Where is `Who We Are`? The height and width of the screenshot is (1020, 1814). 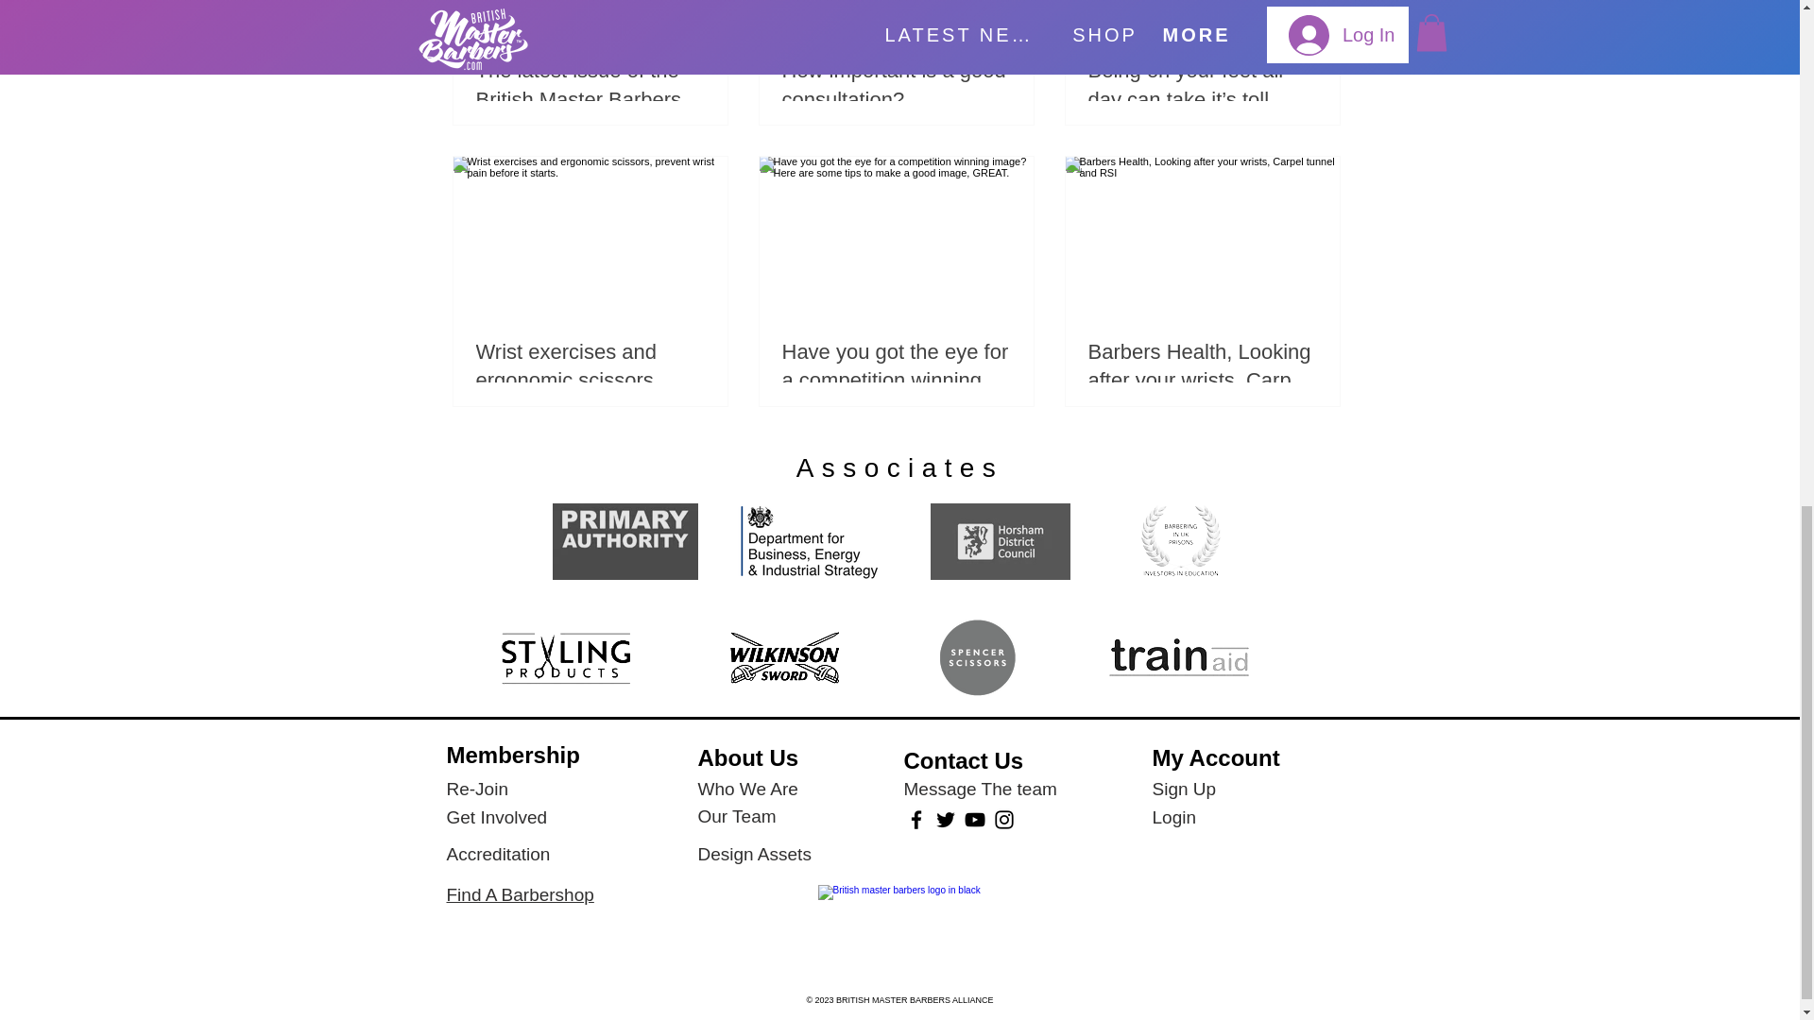
Who We Are is located at coordinates (746, 788).